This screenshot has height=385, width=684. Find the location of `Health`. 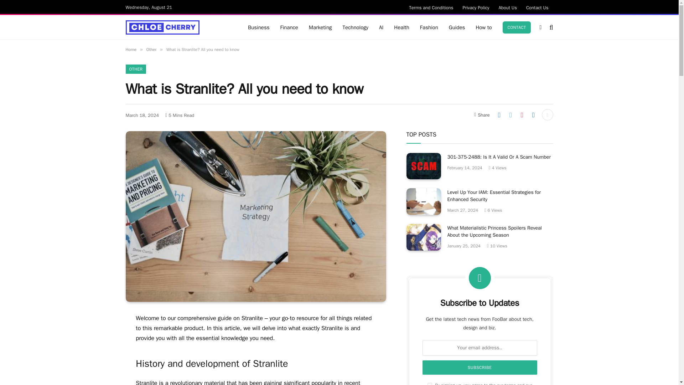

Health is located at coordinates (401, 27).